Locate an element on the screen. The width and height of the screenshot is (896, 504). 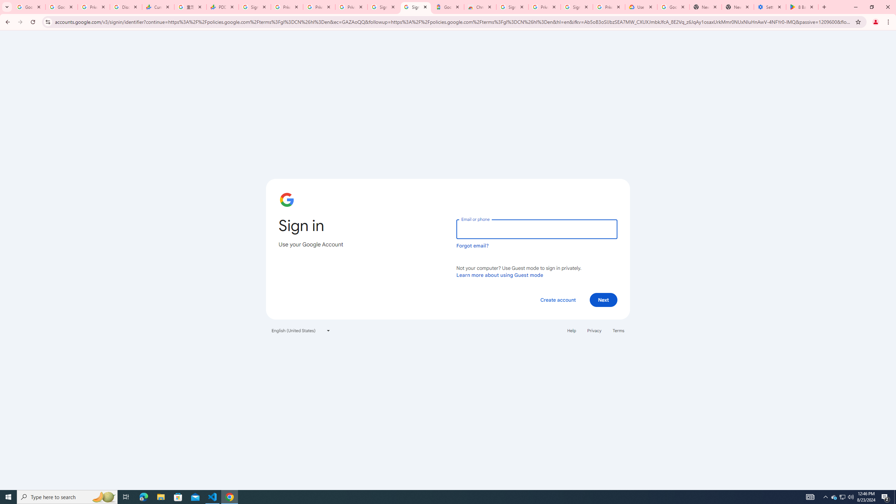
New Tab is located at coordinates (738, 7).